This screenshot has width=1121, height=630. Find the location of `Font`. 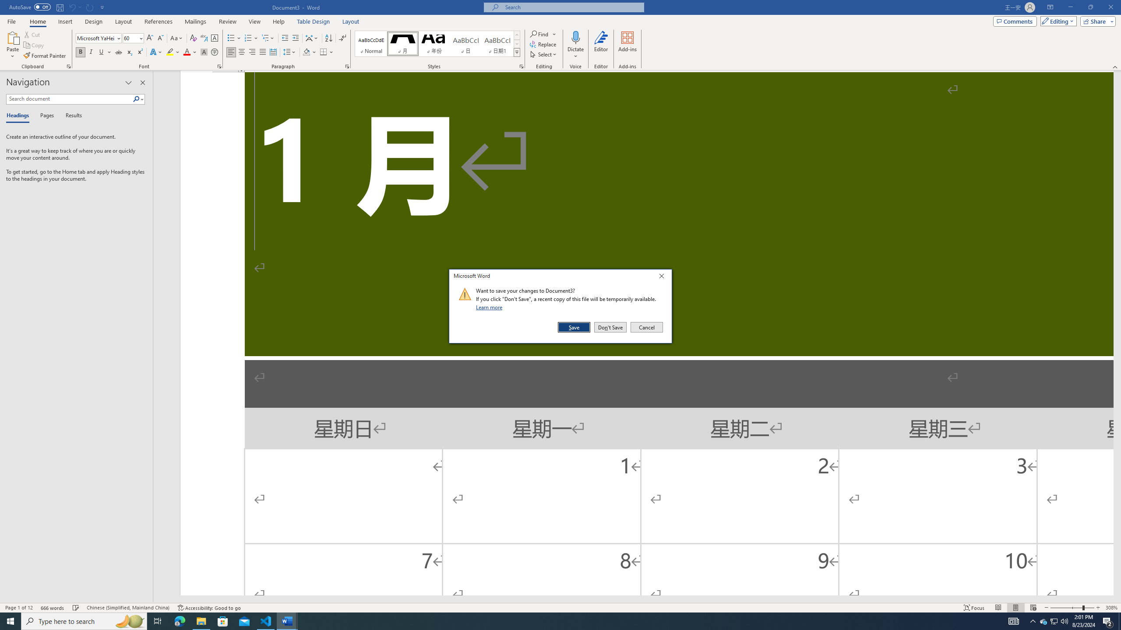

Font is located at coordinates (99, 38).